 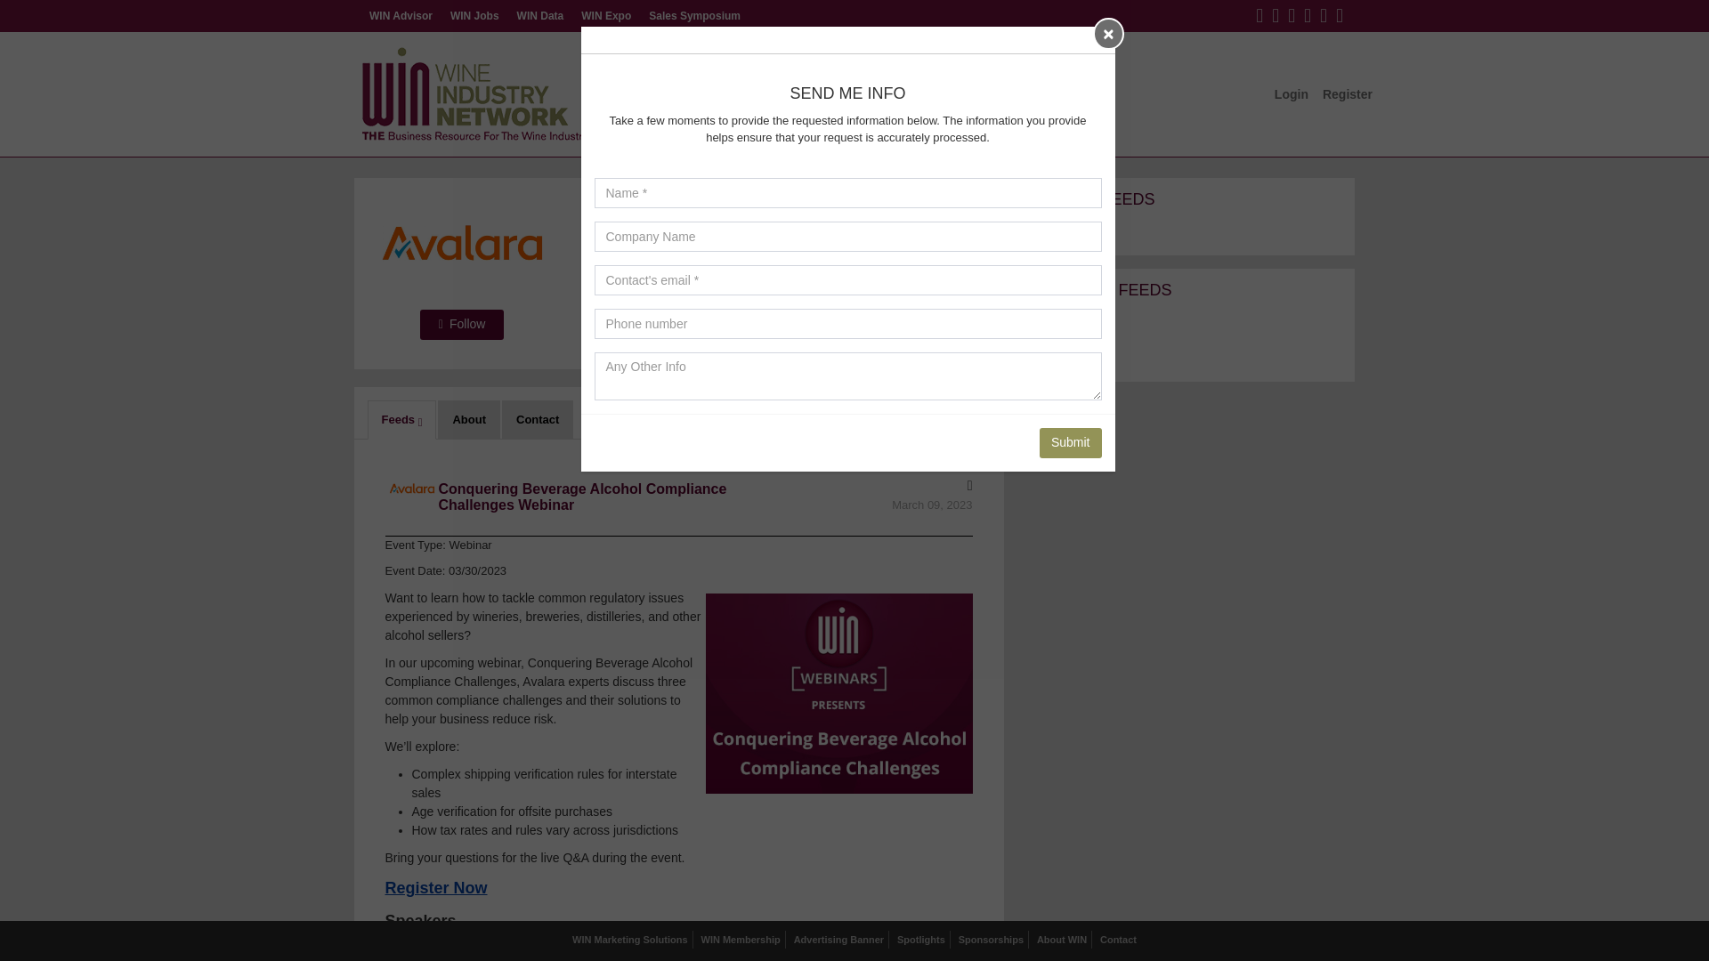 What do you see at coordinates (462, 324) in the screenshot?
I see `Follow` at bounding box center [462, 324].